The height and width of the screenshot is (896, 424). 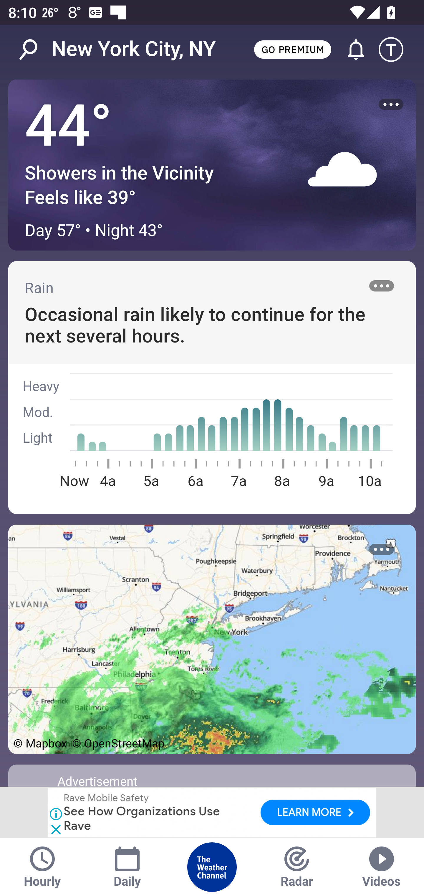 I want to click on Go to Alerts and Notifications, so click(x=351, y=50).